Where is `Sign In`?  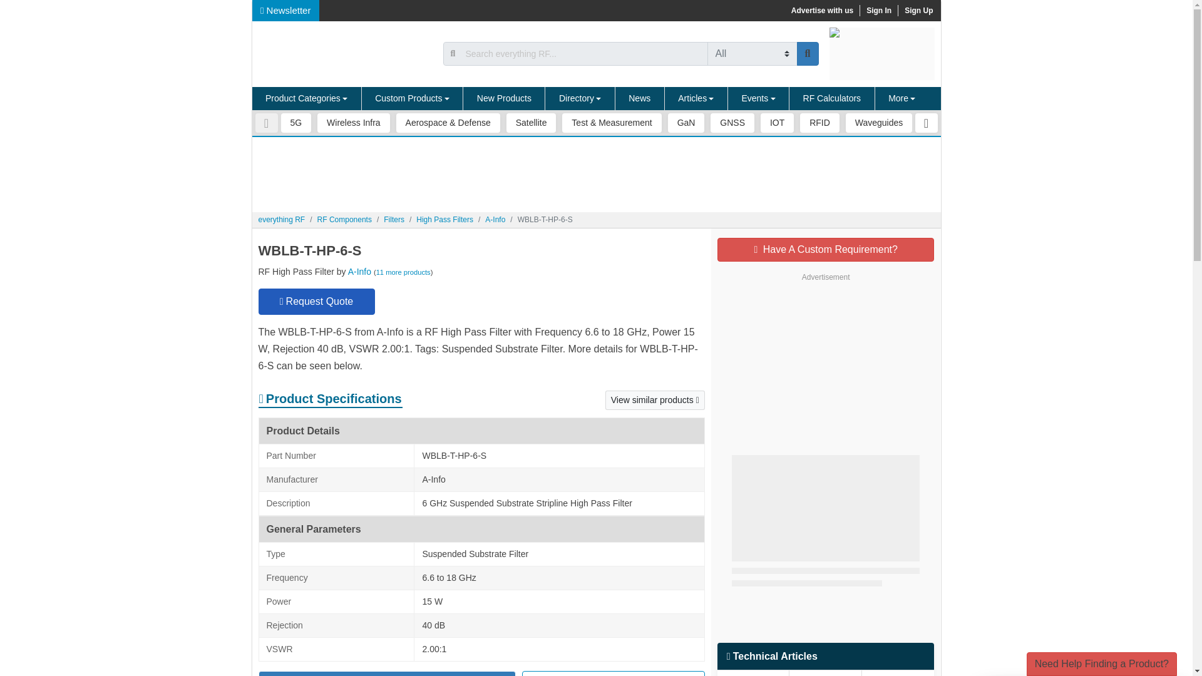
Sign In is located at coordinates (878, 10).